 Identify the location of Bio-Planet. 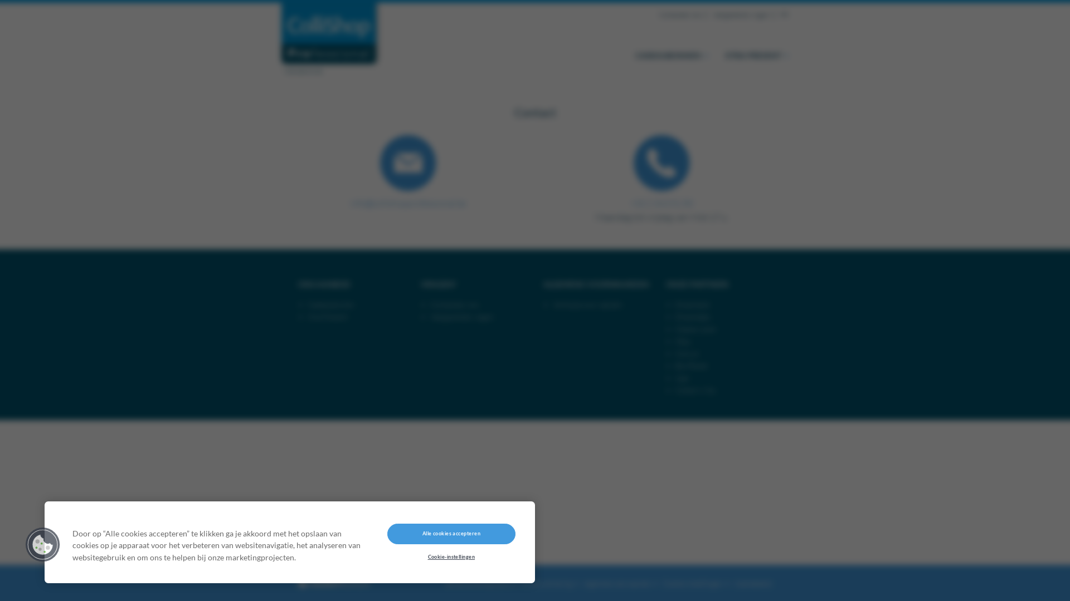
(692, 366).